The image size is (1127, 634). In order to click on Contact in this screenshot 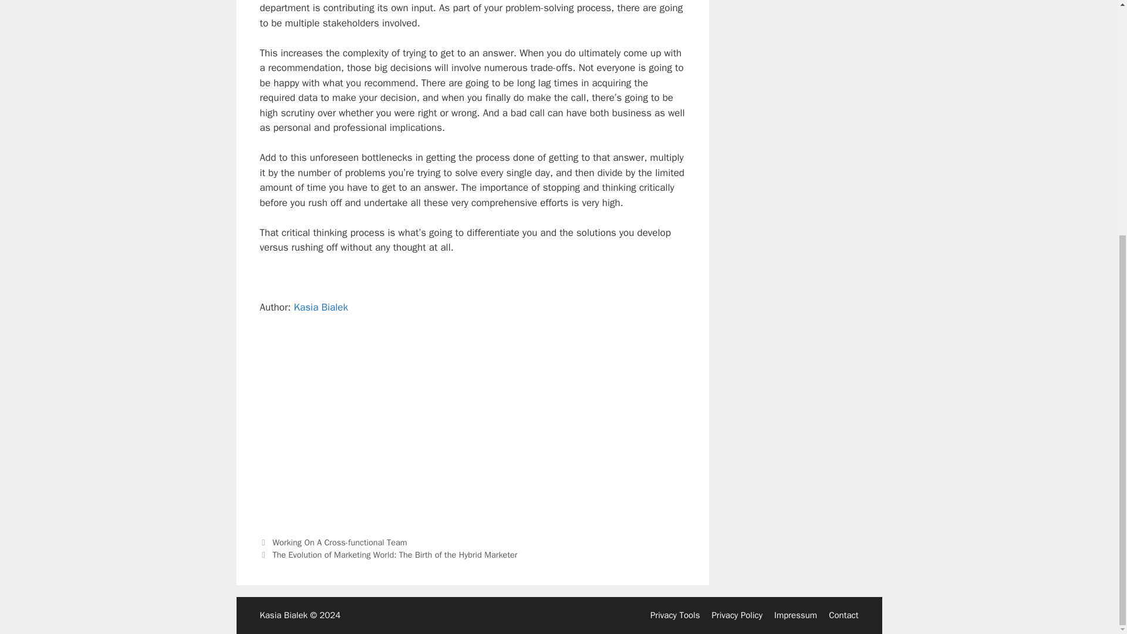, I will do `click(843, 615)`.